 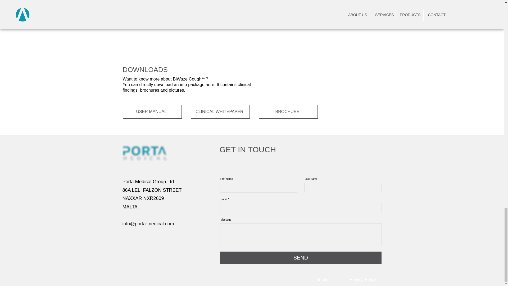 What do you see at coordinates (301, 257) in the screenshot?
I see `SEND` at bounding box center [301, 257].